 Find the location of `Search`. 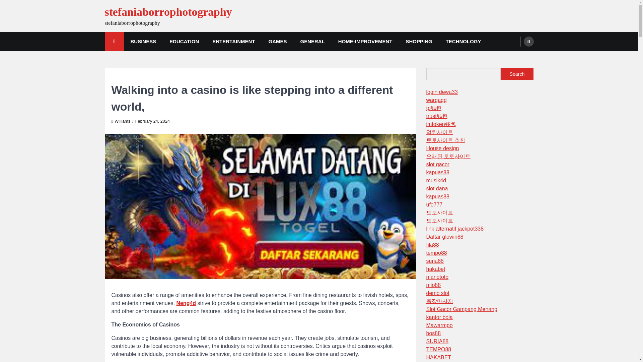

Search is located at coordinates (517, 74).